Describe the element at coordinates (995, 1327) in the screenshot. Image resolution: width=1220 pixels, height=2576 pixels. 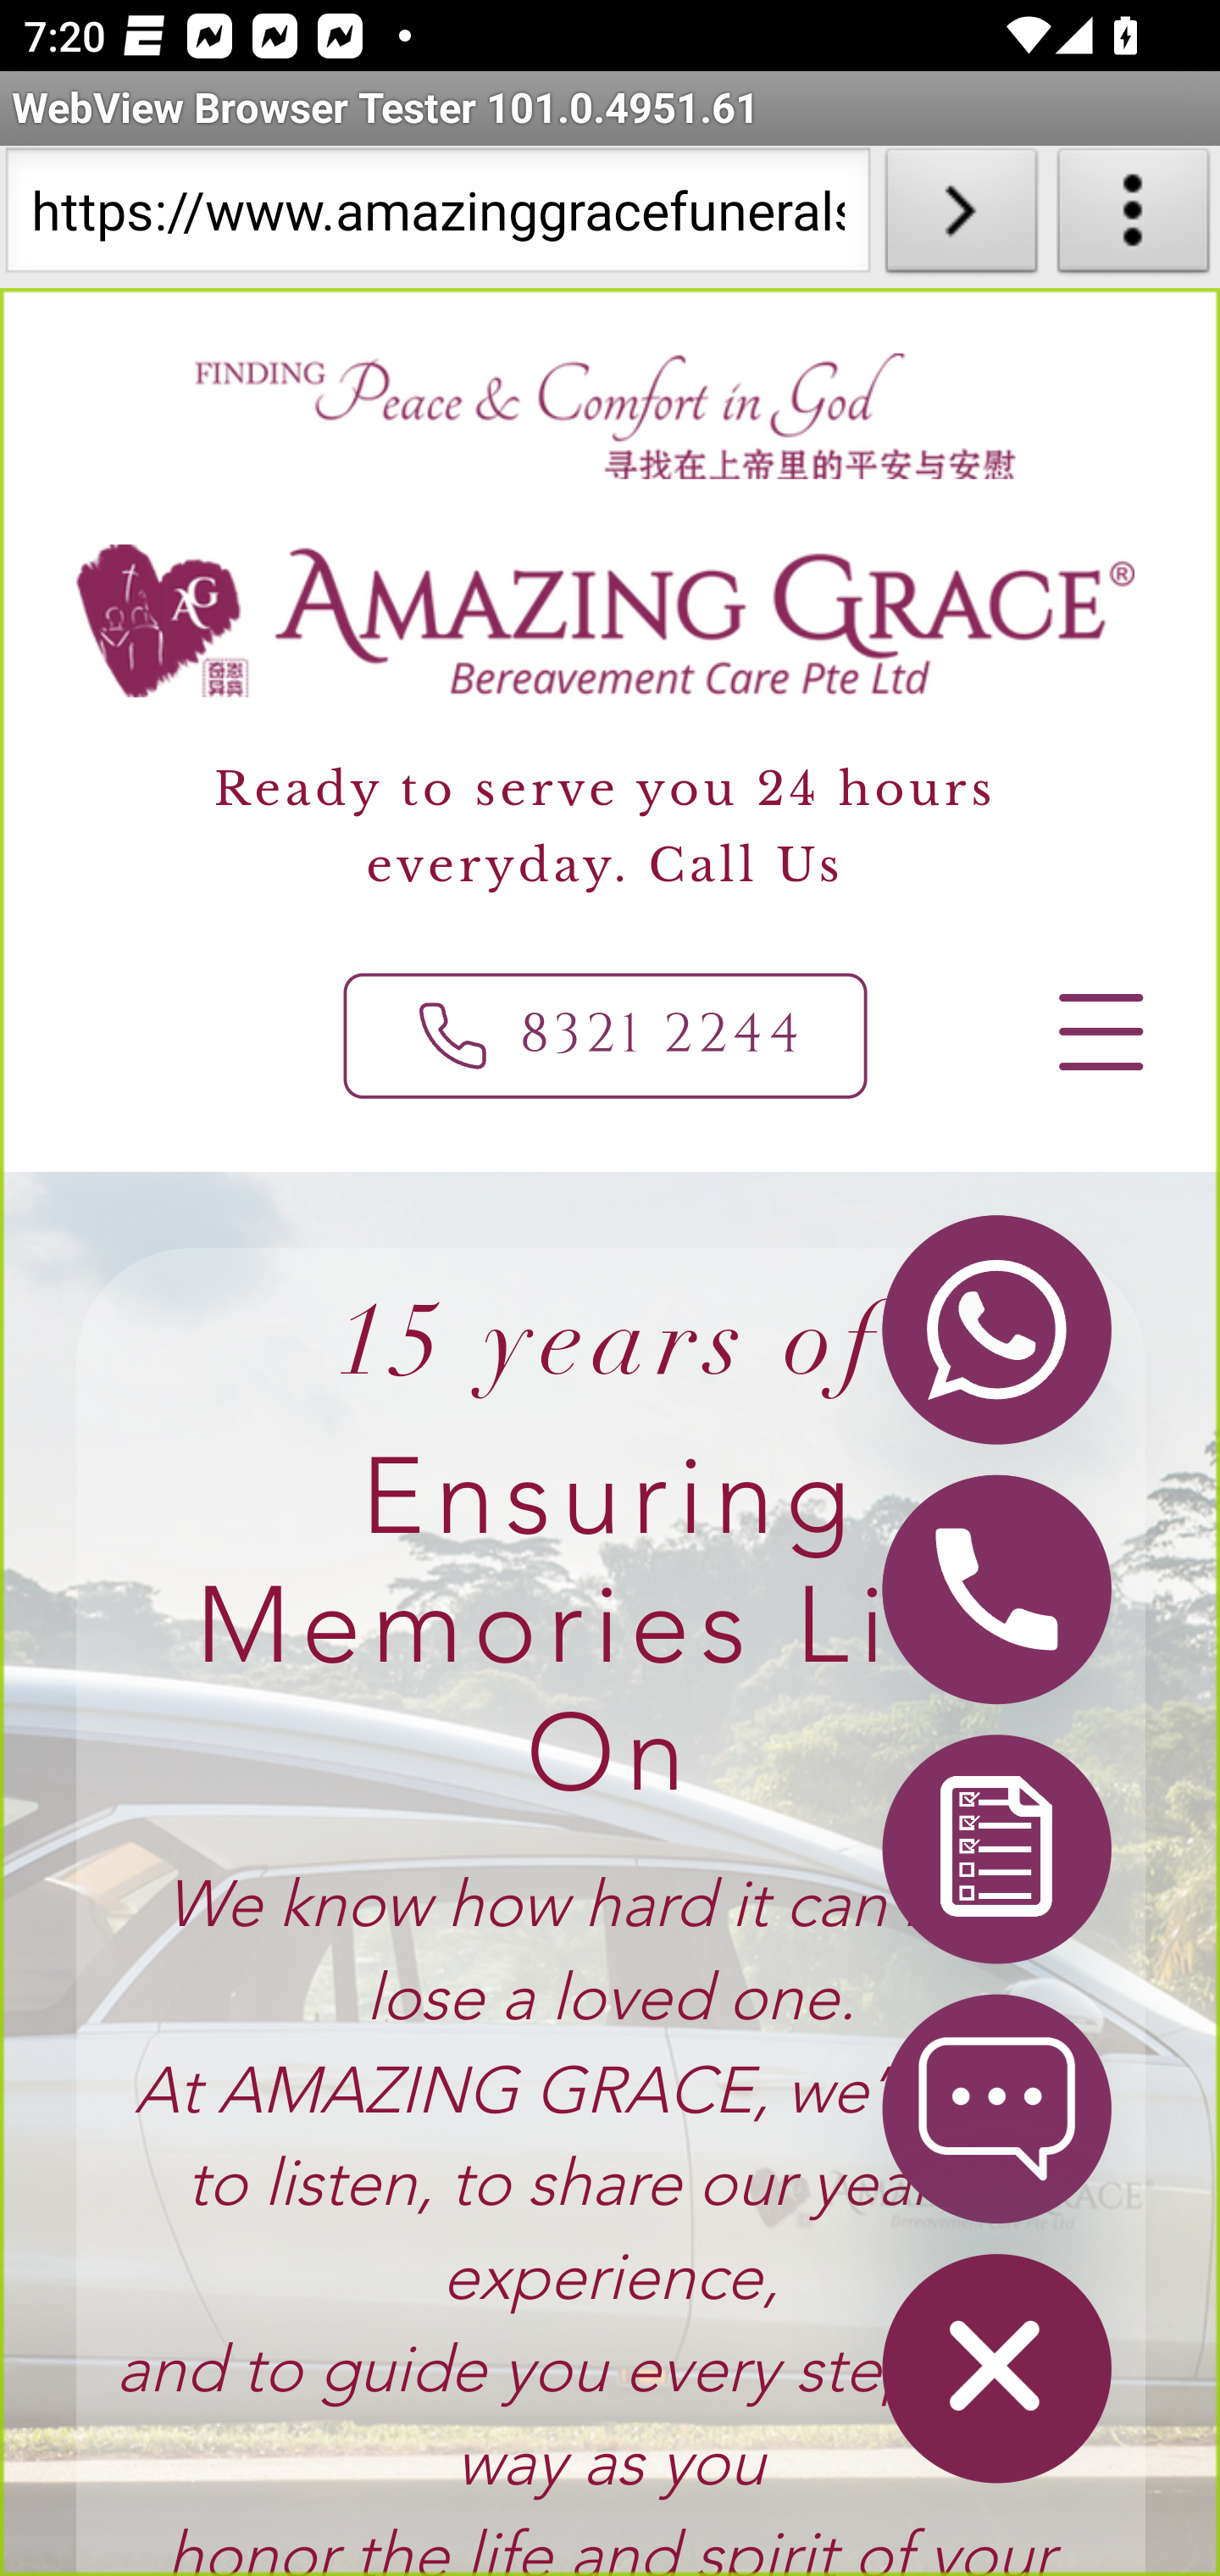
I see `WhatsApp` at that location.